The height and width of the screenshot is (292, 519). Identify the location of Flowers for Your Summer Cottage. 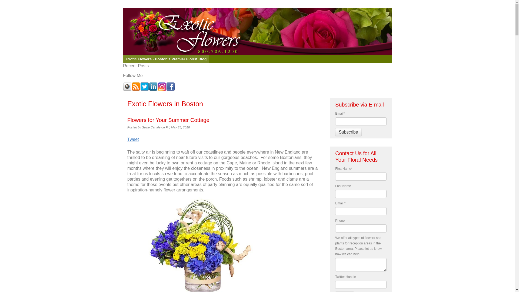
(168, 120).